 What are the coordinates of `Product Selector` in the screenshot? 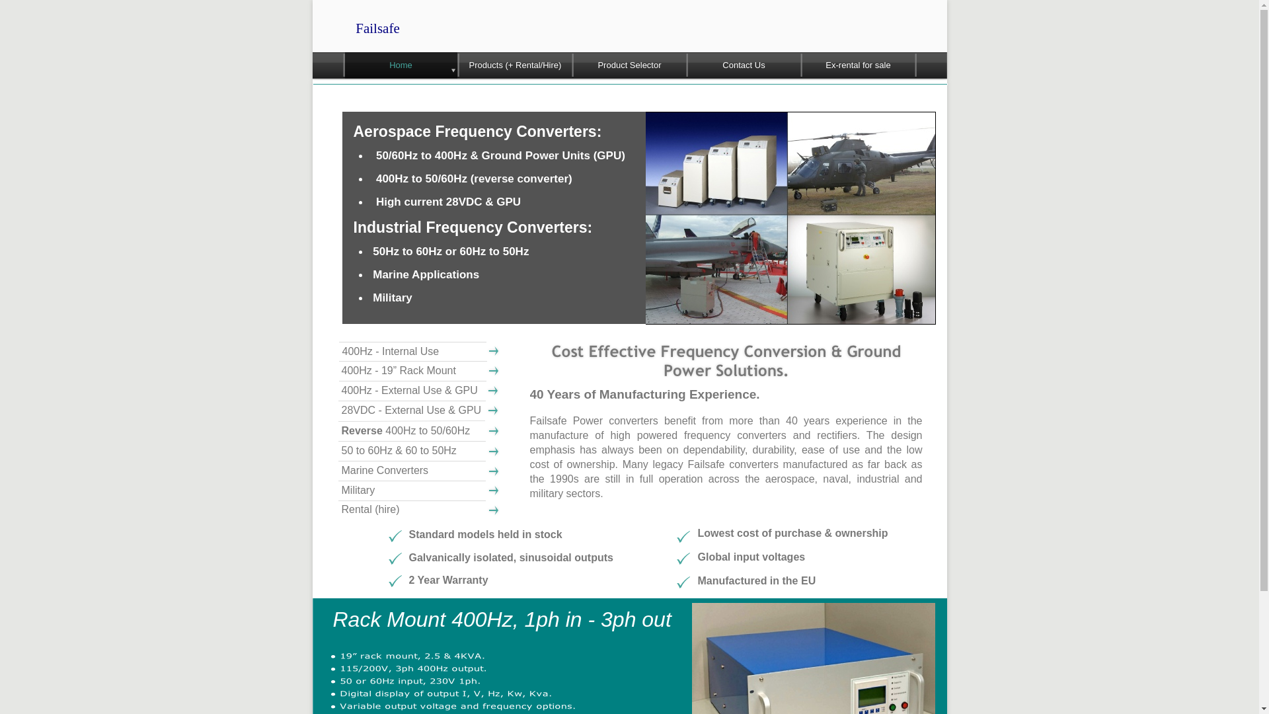 It's located at (629, 65).